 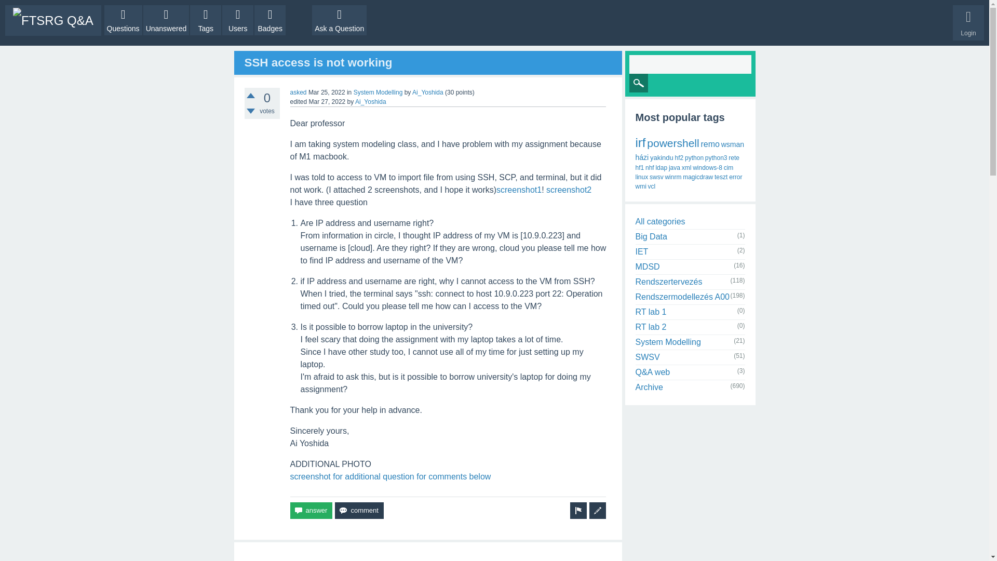 I want to click on Questions, so click(x=124, y=20).